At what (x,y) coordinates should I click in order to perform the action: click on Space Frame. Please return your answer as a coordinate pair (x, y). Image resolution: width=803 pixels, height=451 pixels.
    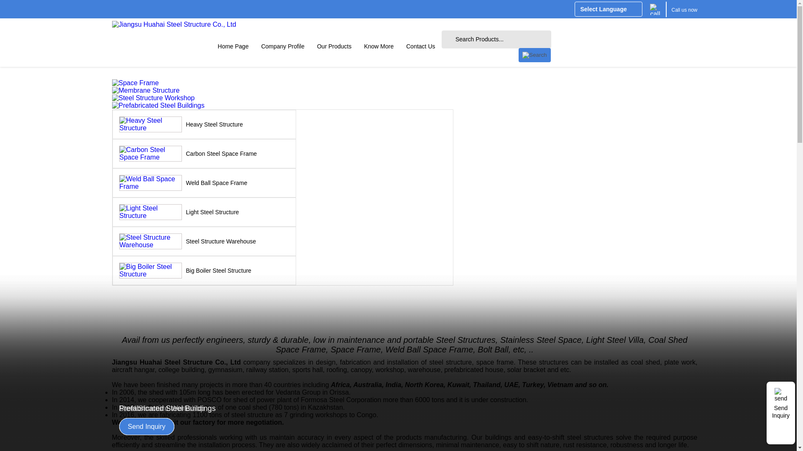
    Looking at the image, I should click on (146, 408).